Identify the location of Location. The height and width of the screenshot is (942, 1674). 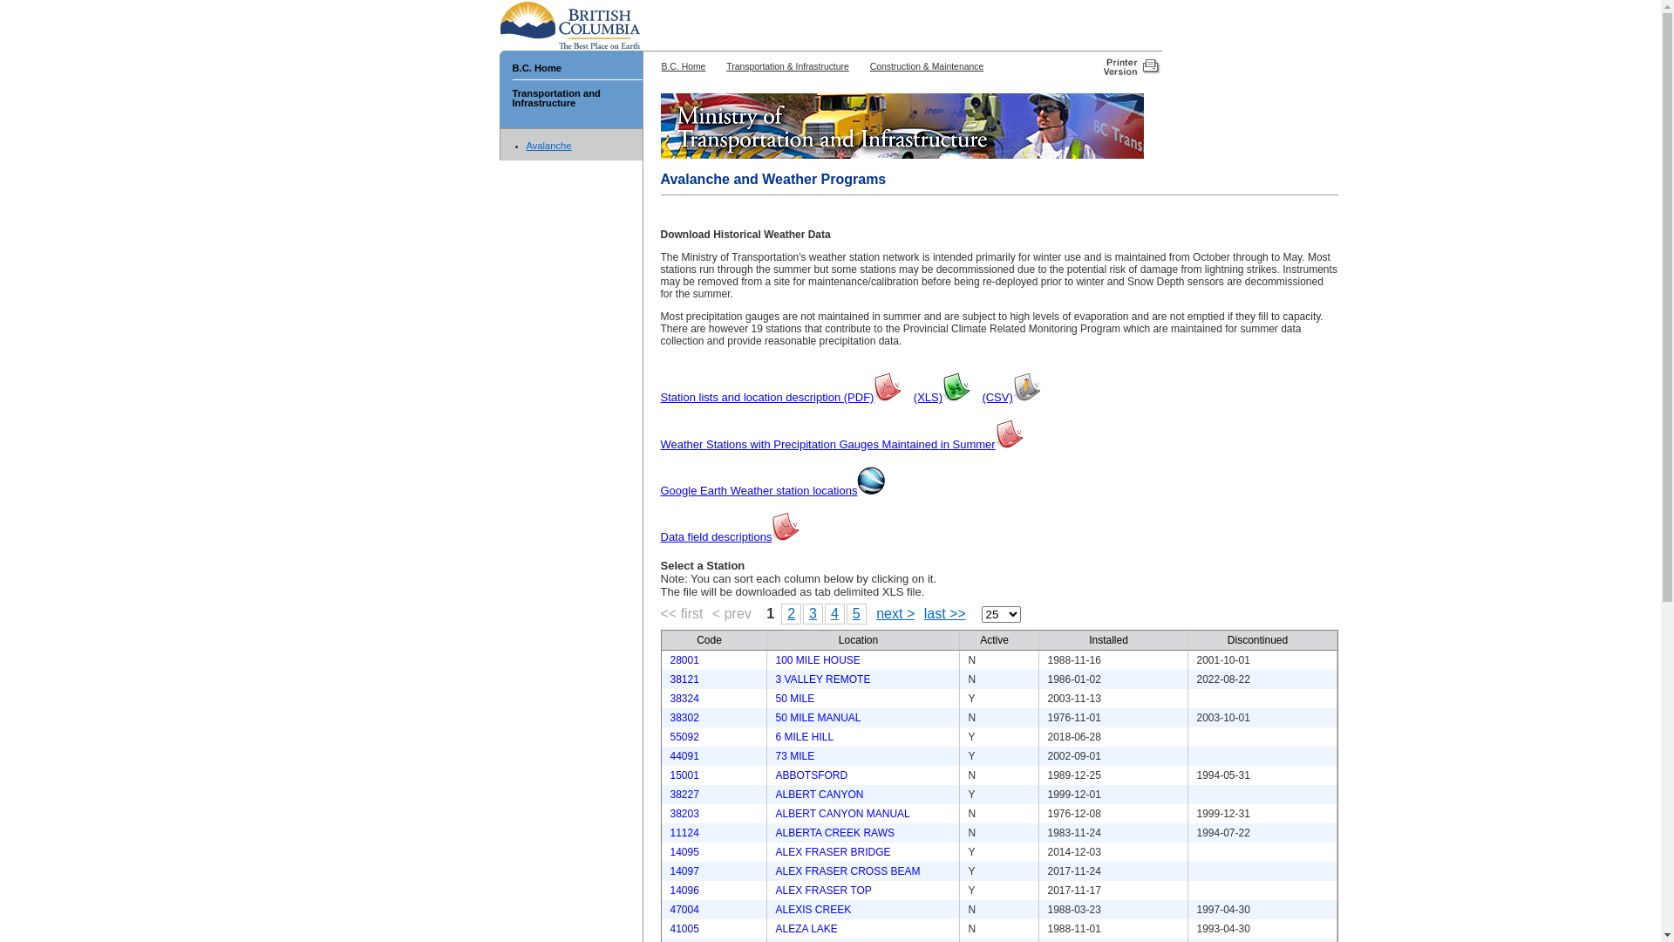
(858, 640).